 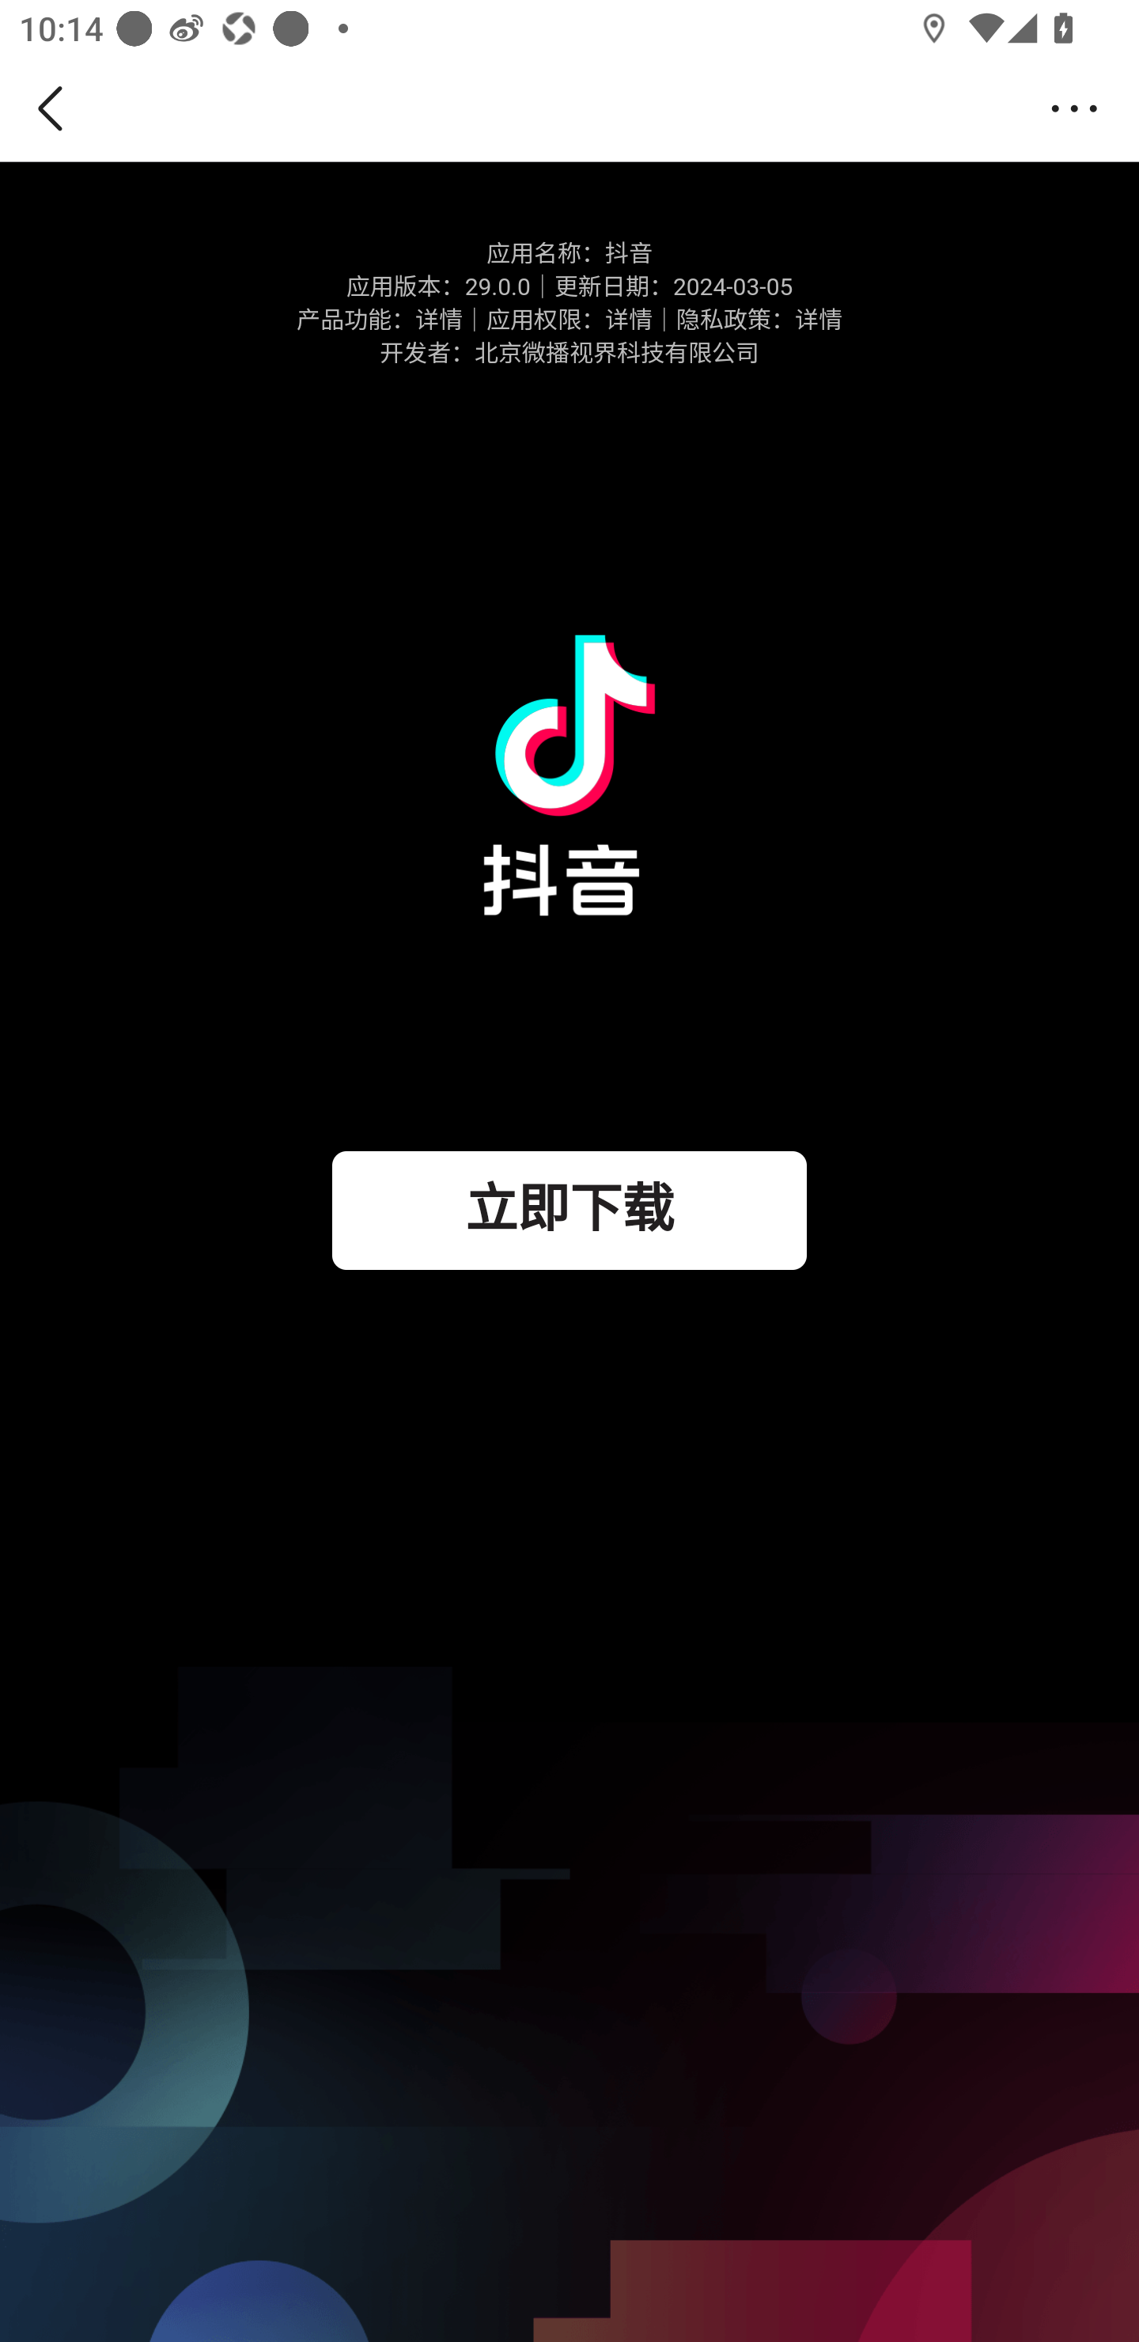 What do you see at coordinates (569, 1211) in the screenshot?
I see `立即下载` at bounding box center [569, 1211].